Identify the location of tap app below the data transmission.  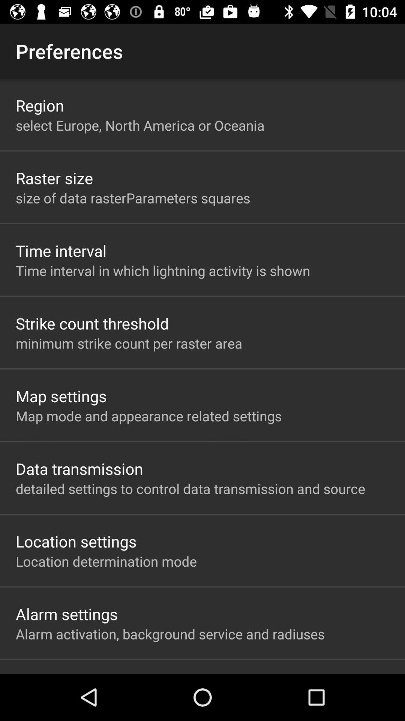
(190, 489).